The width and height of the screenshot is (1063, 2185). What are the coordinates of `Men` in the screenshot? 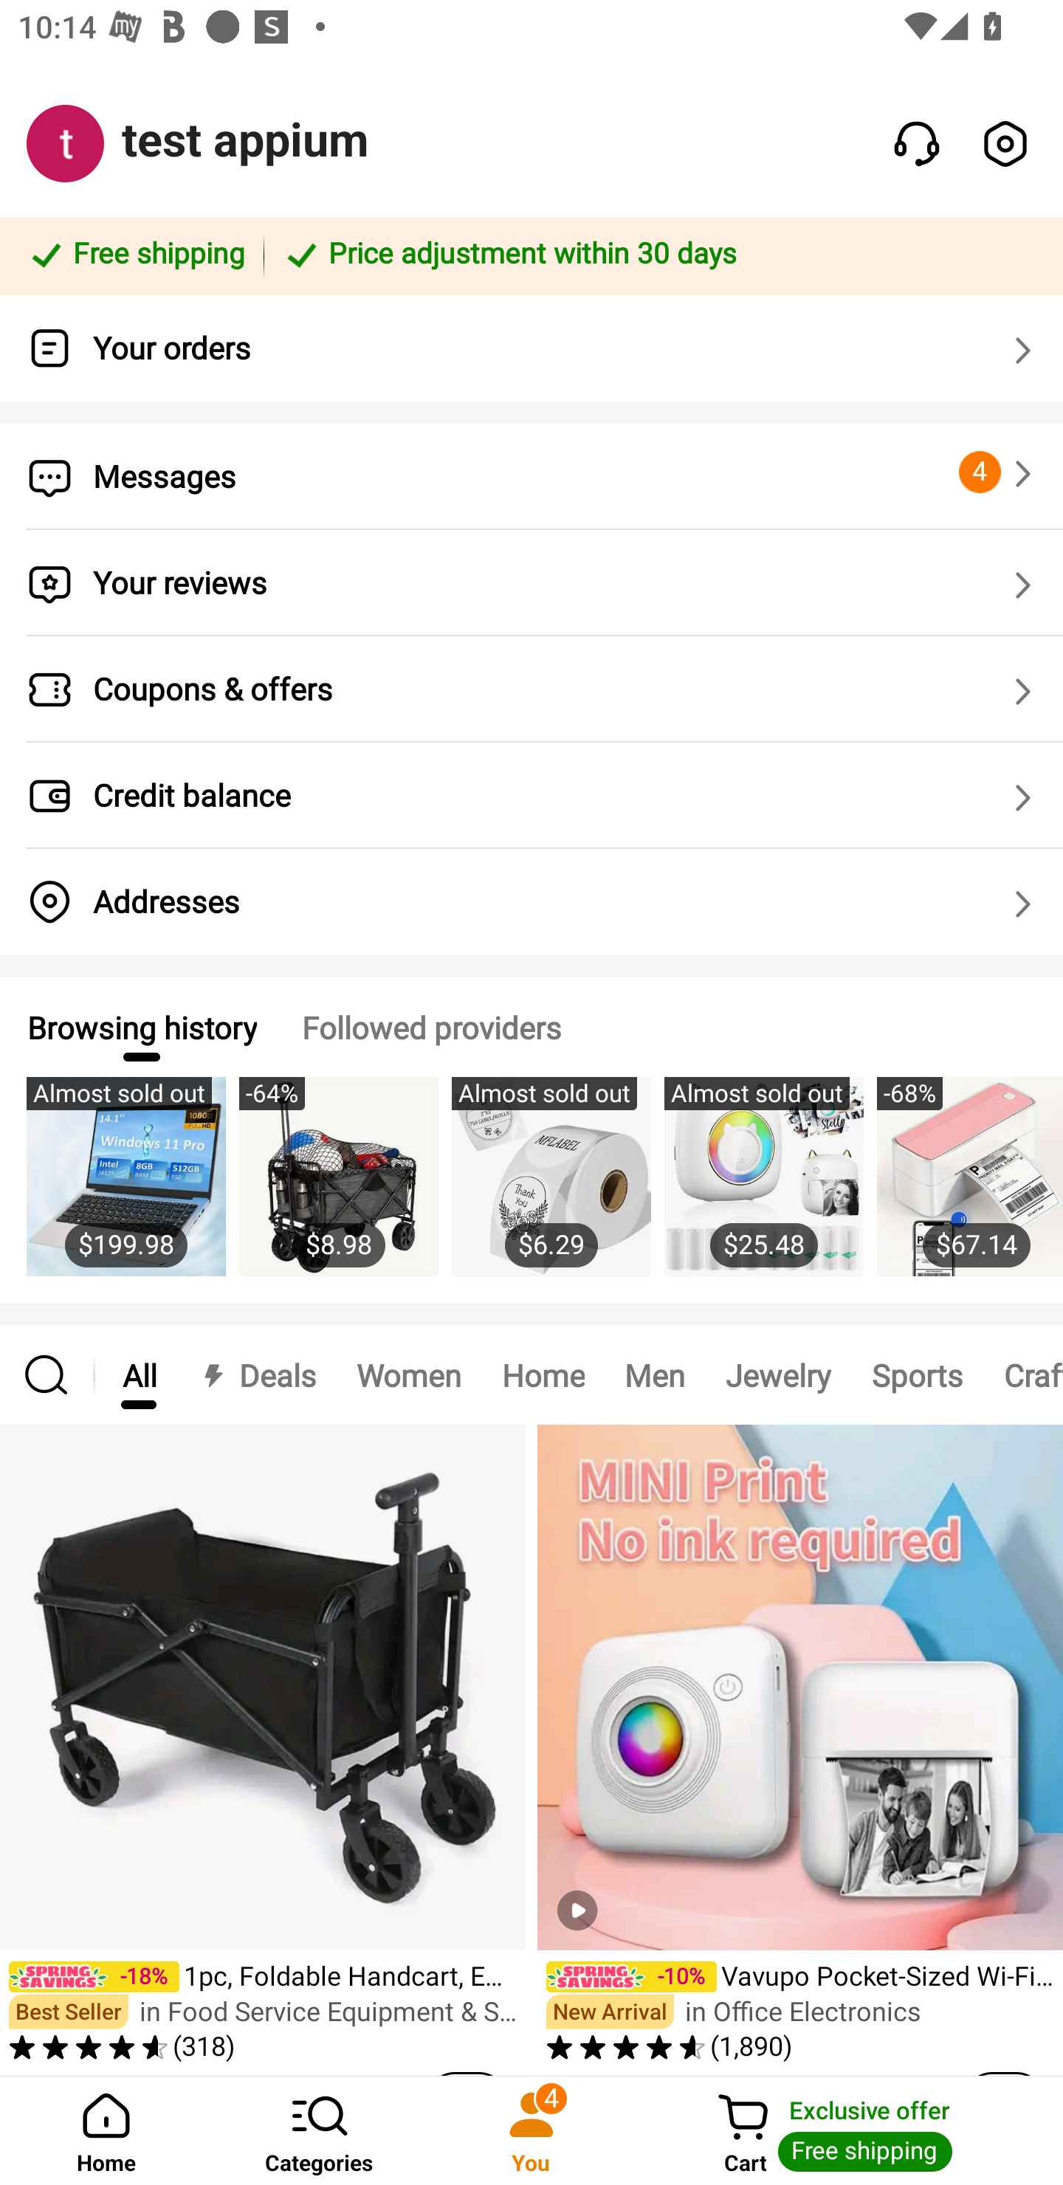 It's located at (654, 1374).